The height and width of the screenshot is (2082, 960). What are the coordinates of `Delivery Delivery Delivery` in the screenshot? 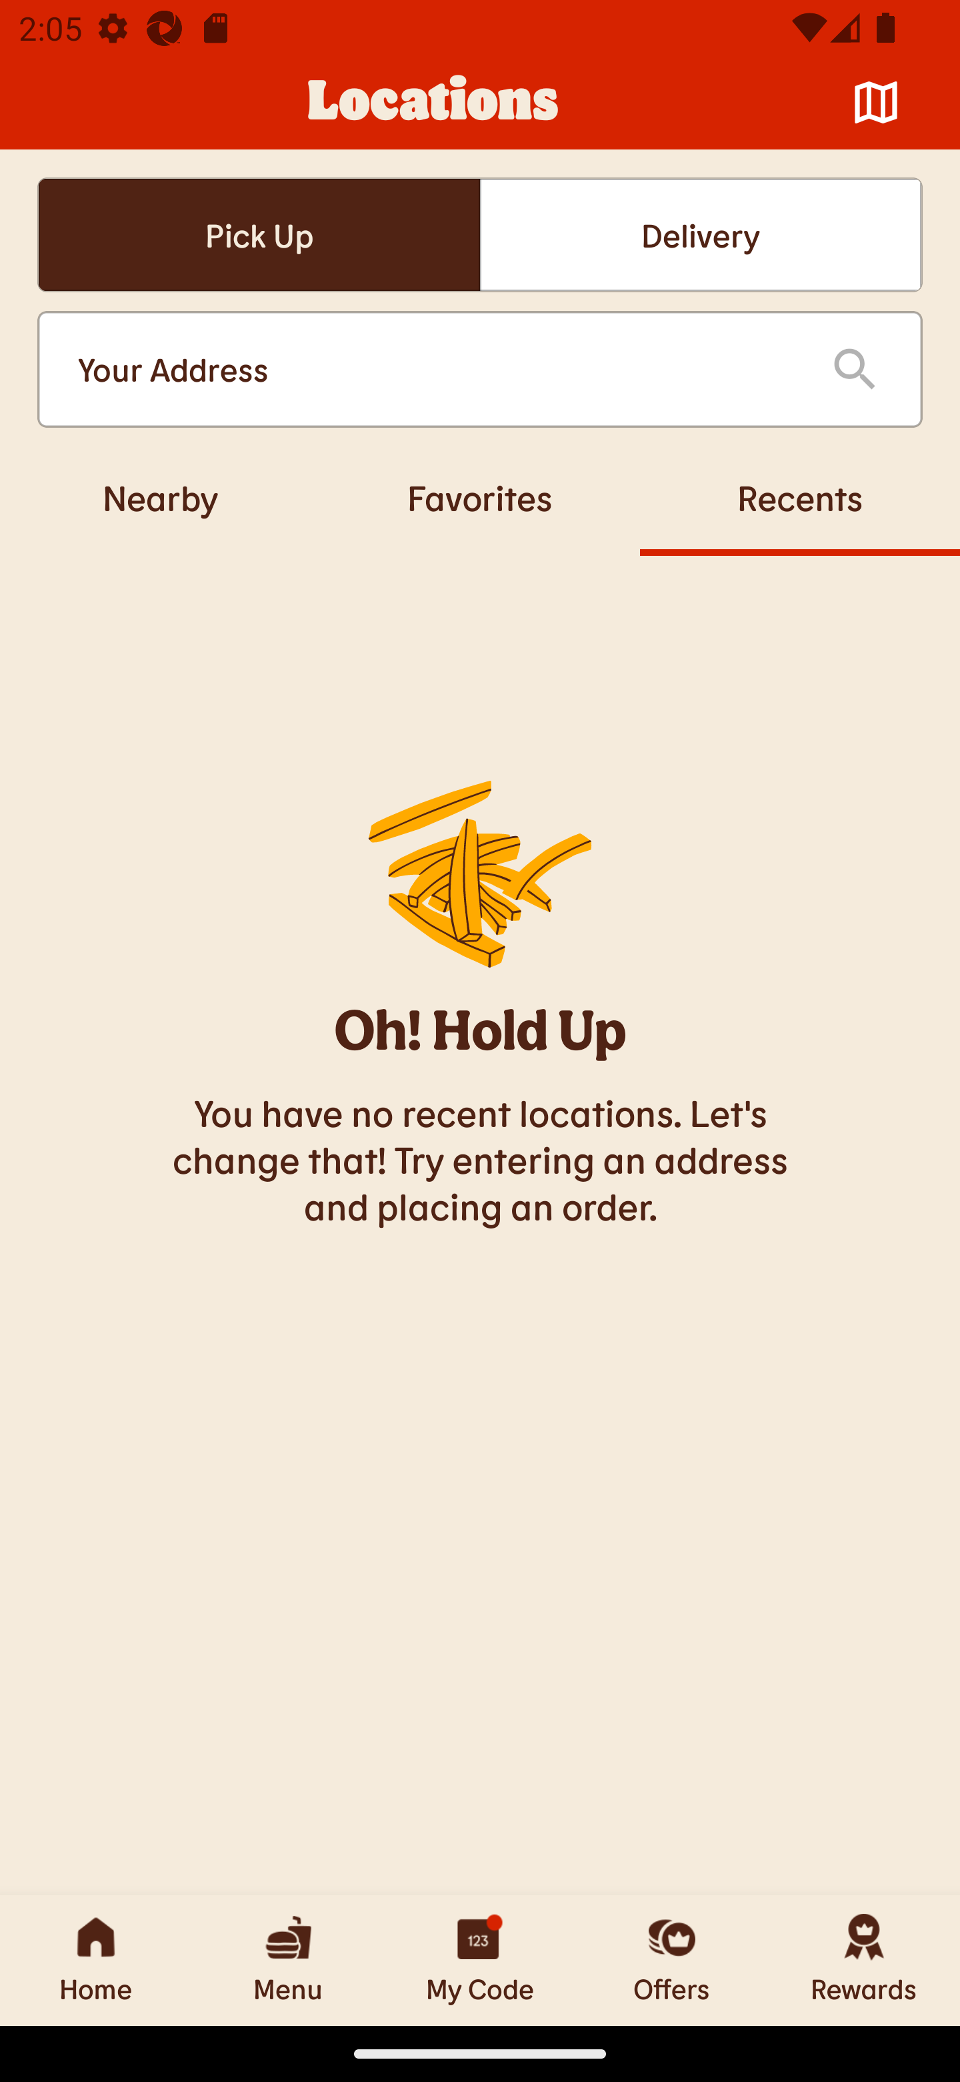 It's located at (701, 235).